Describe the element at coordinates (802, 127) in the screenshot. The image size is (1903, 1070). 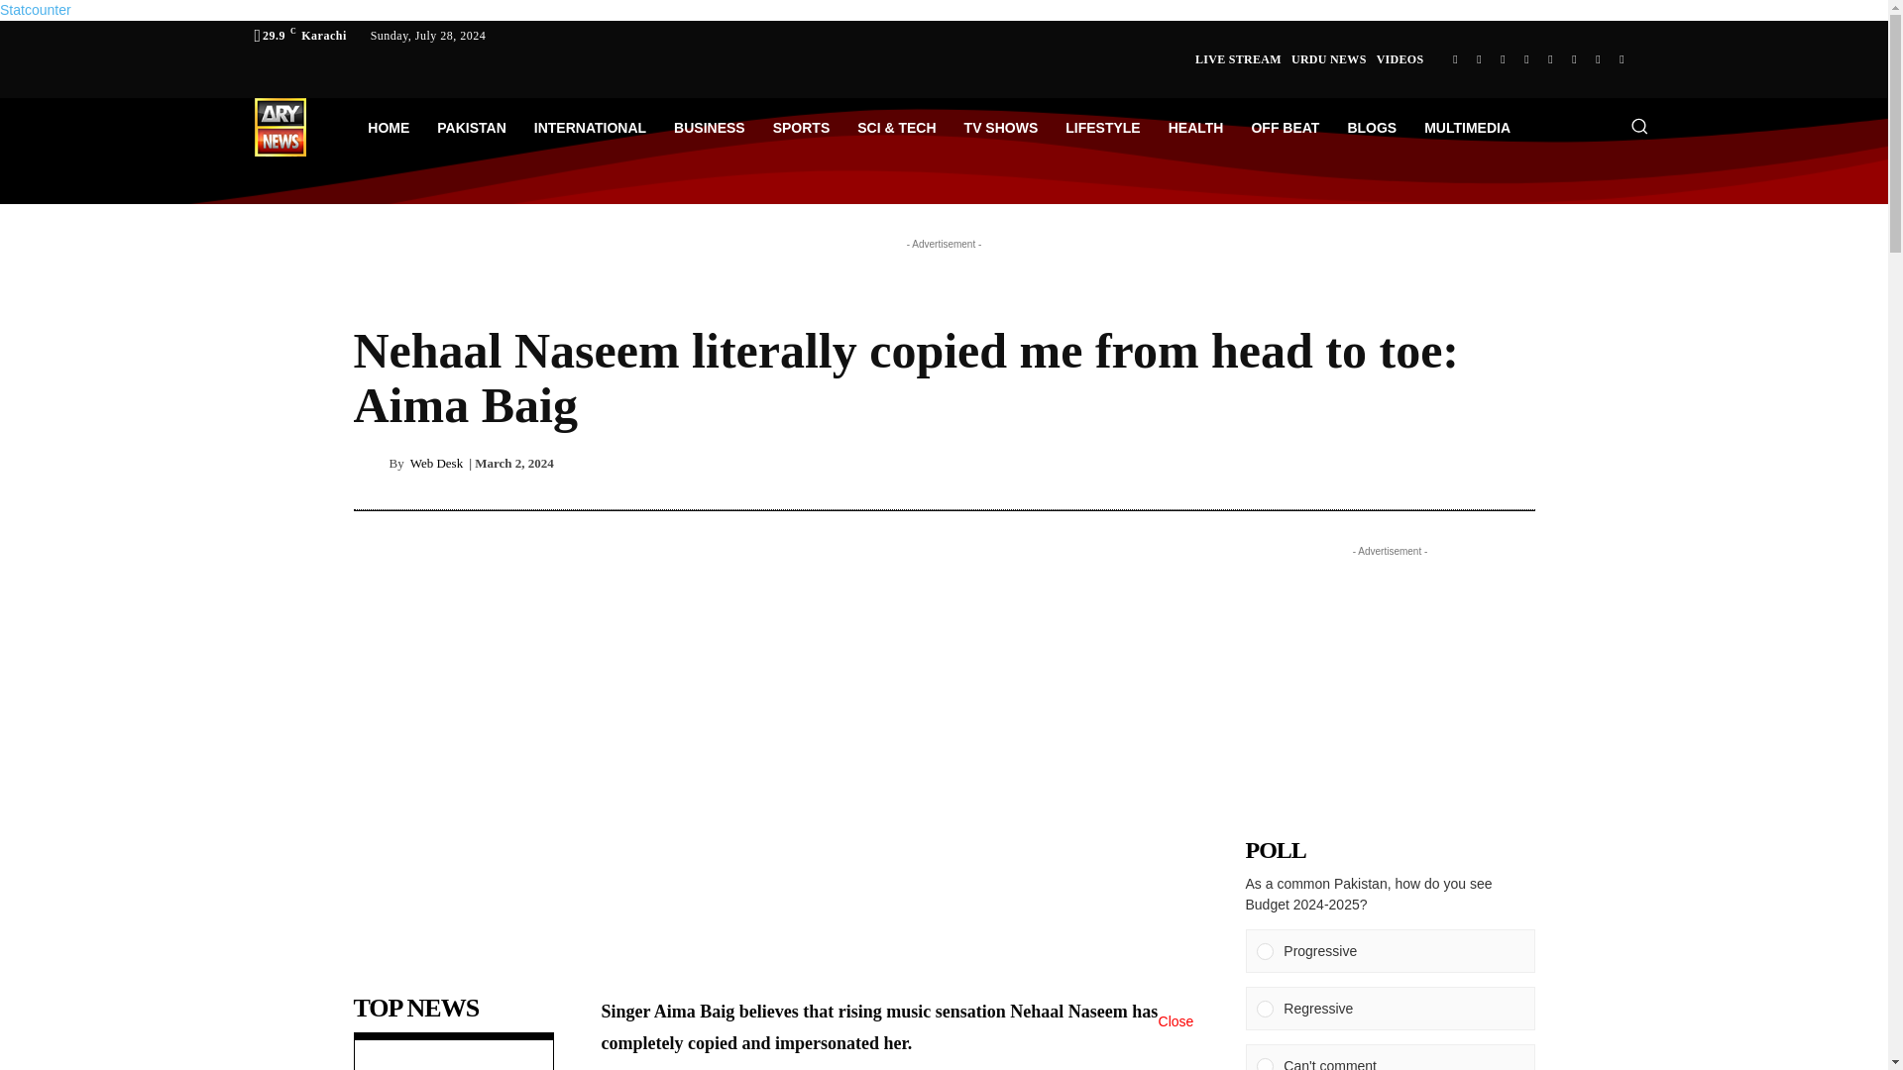
I see `SPORTS` at that location.